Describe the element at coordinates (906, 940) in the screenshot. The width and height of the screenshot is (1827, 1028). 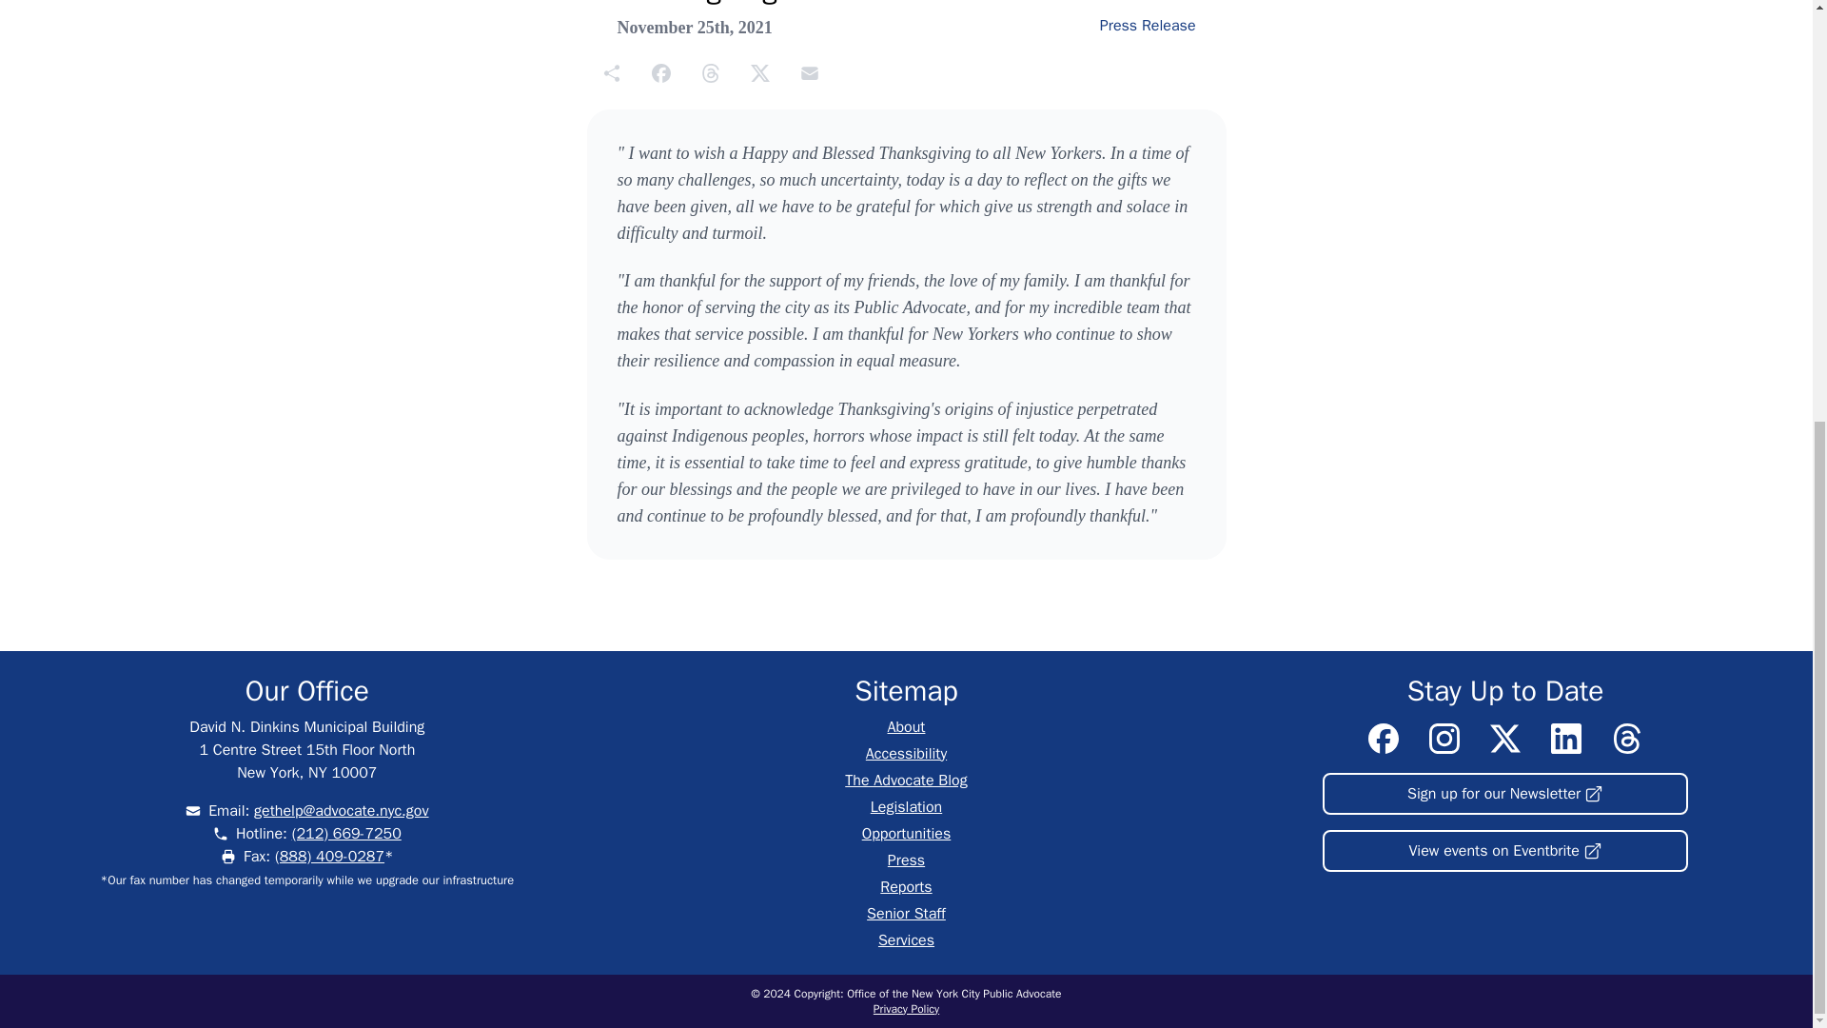
I see `Services` at that location.